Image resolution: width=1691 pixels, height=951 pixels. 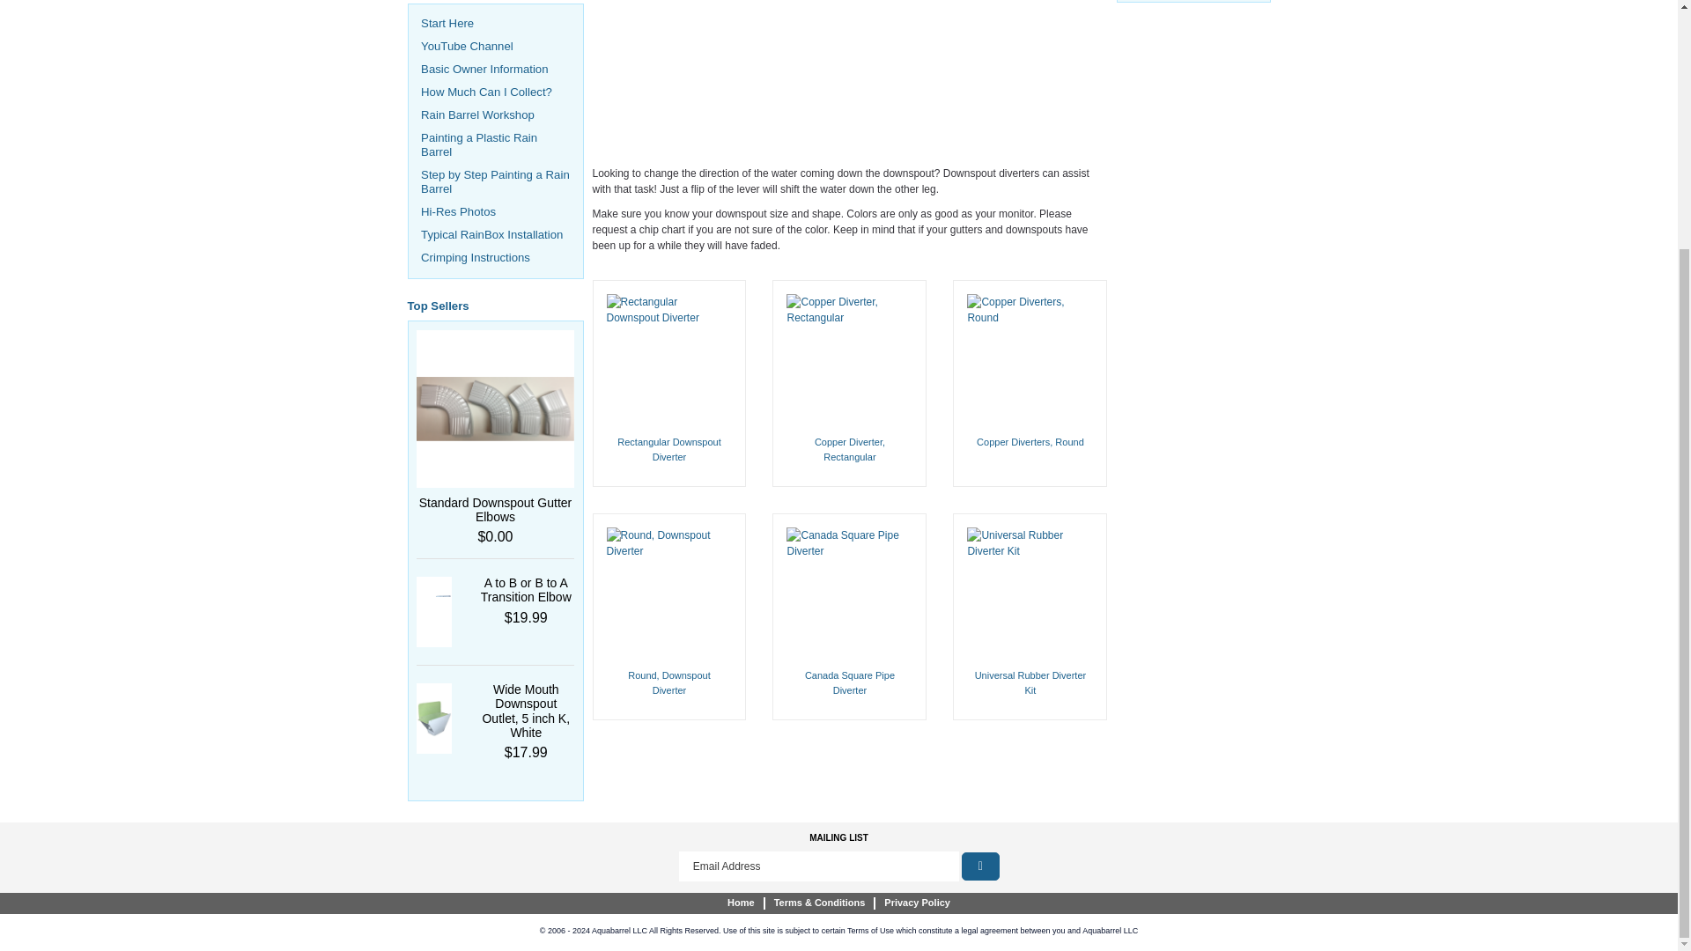 I want to click on Standard Downspout Gutter Elbows, so click(x=496, y=509).